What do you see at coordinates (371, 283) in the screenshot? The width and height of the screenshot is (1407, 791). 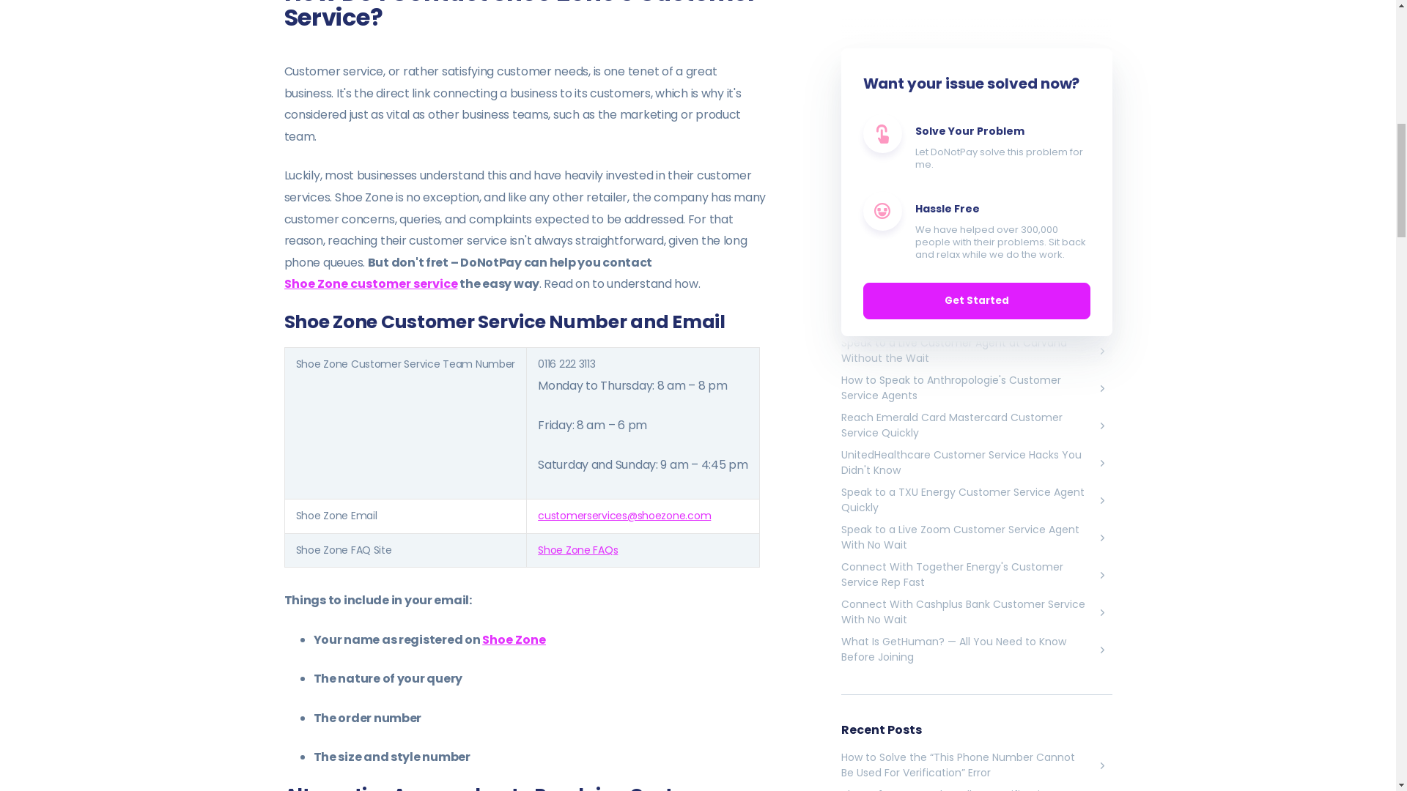 I see `Shoe Zone customer service` at bounding box center [371, 283].